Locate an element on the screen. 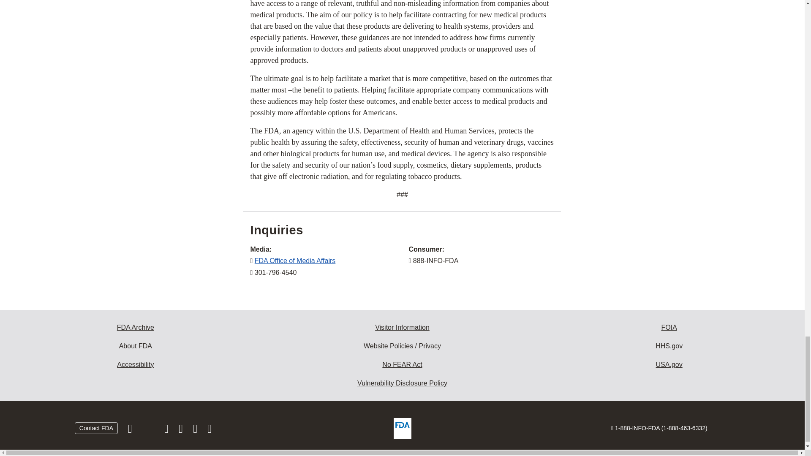  Follow FDA on Facebook is located at coordinates (131, 431).